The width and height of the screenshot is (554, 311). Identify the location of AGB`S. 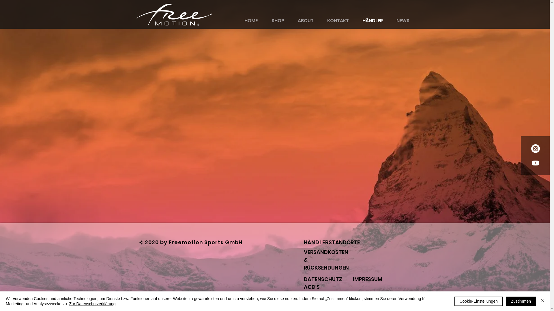
(312, 287).